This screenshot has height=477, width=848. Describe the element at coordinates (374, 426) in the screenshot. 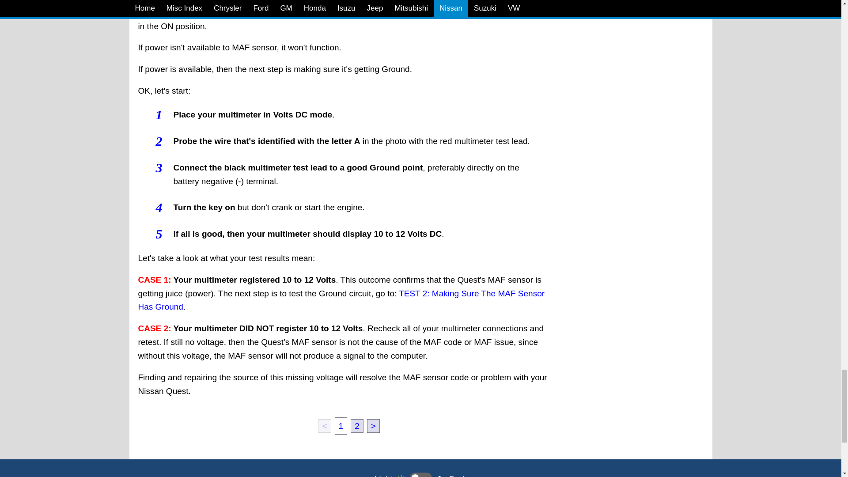

I see `Next` at that location.